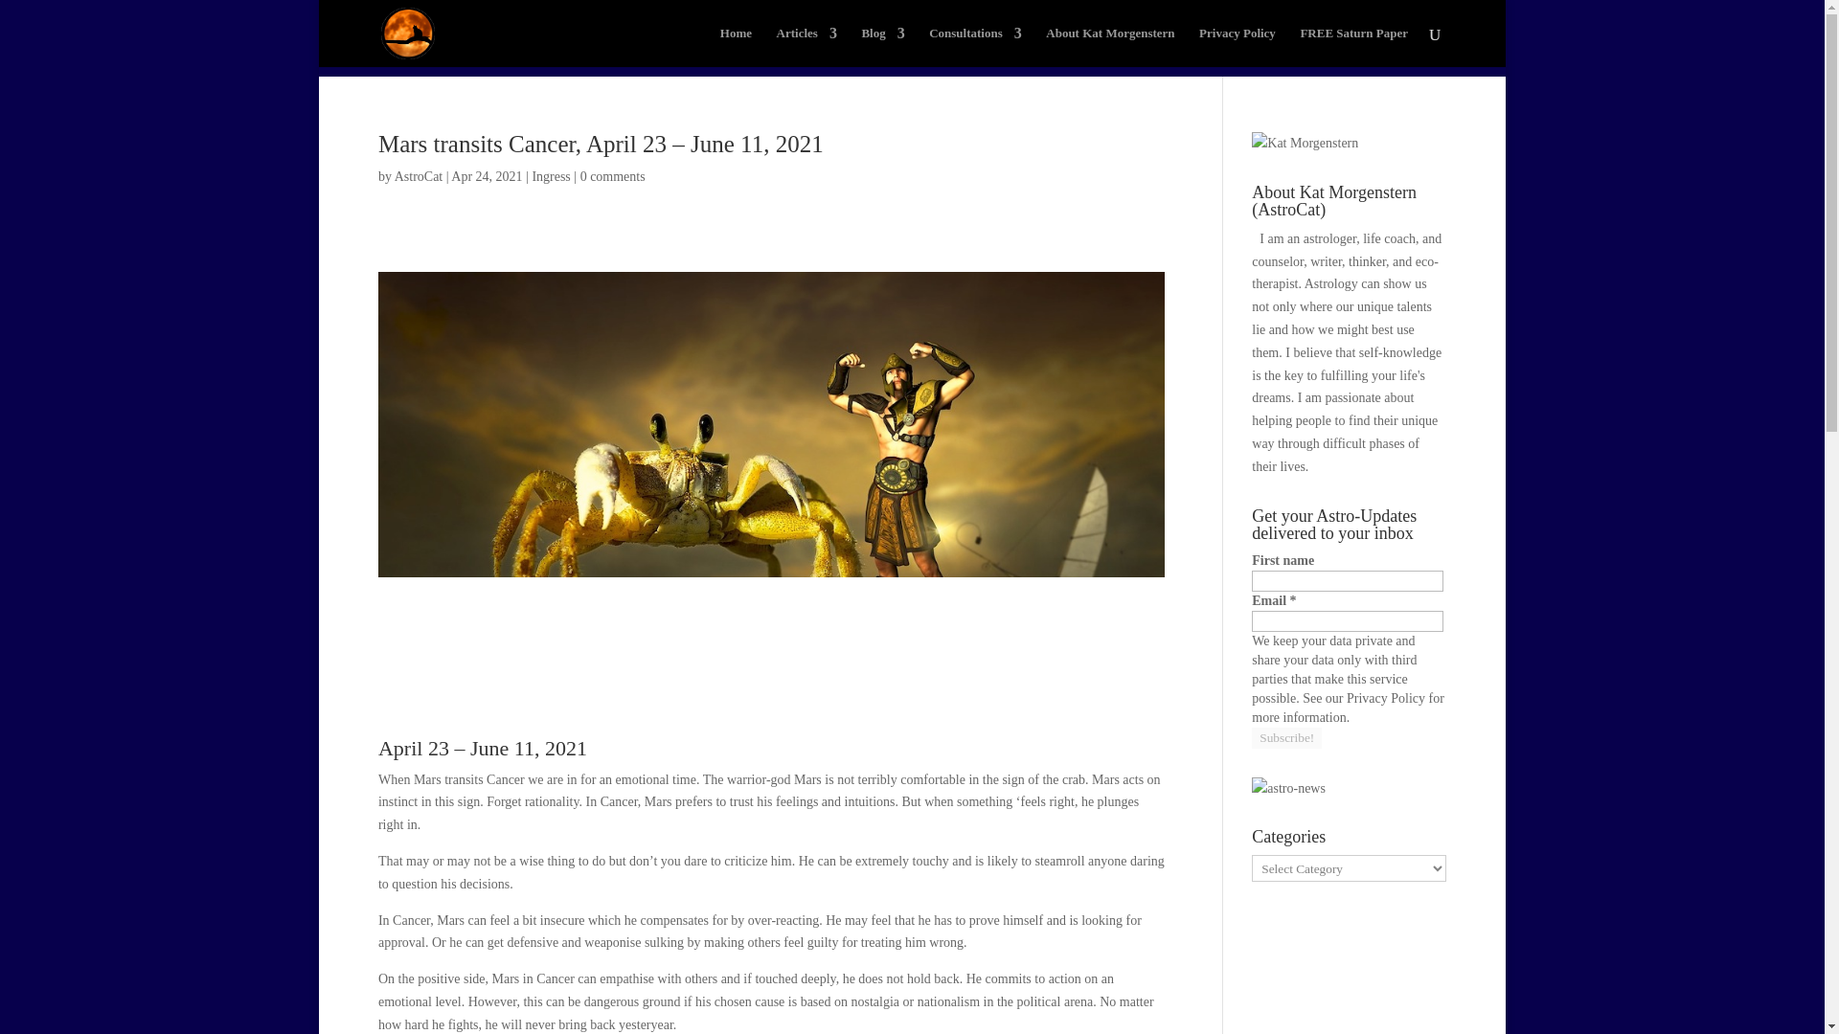  What do you see at coordinates (882, 47) in the screenshot?
I see `Blog` at bounding box center [882, 47].